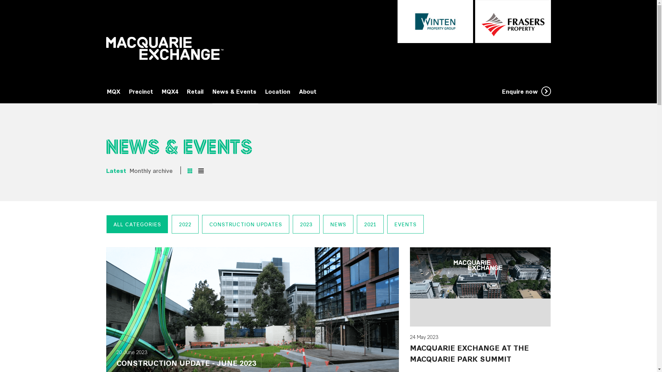 The height and width of the screenshot is (372, 662). What do you see at coordinates (405, 224) in the screenshot?
I see `EVENTS` at bounding box center [405, 224].